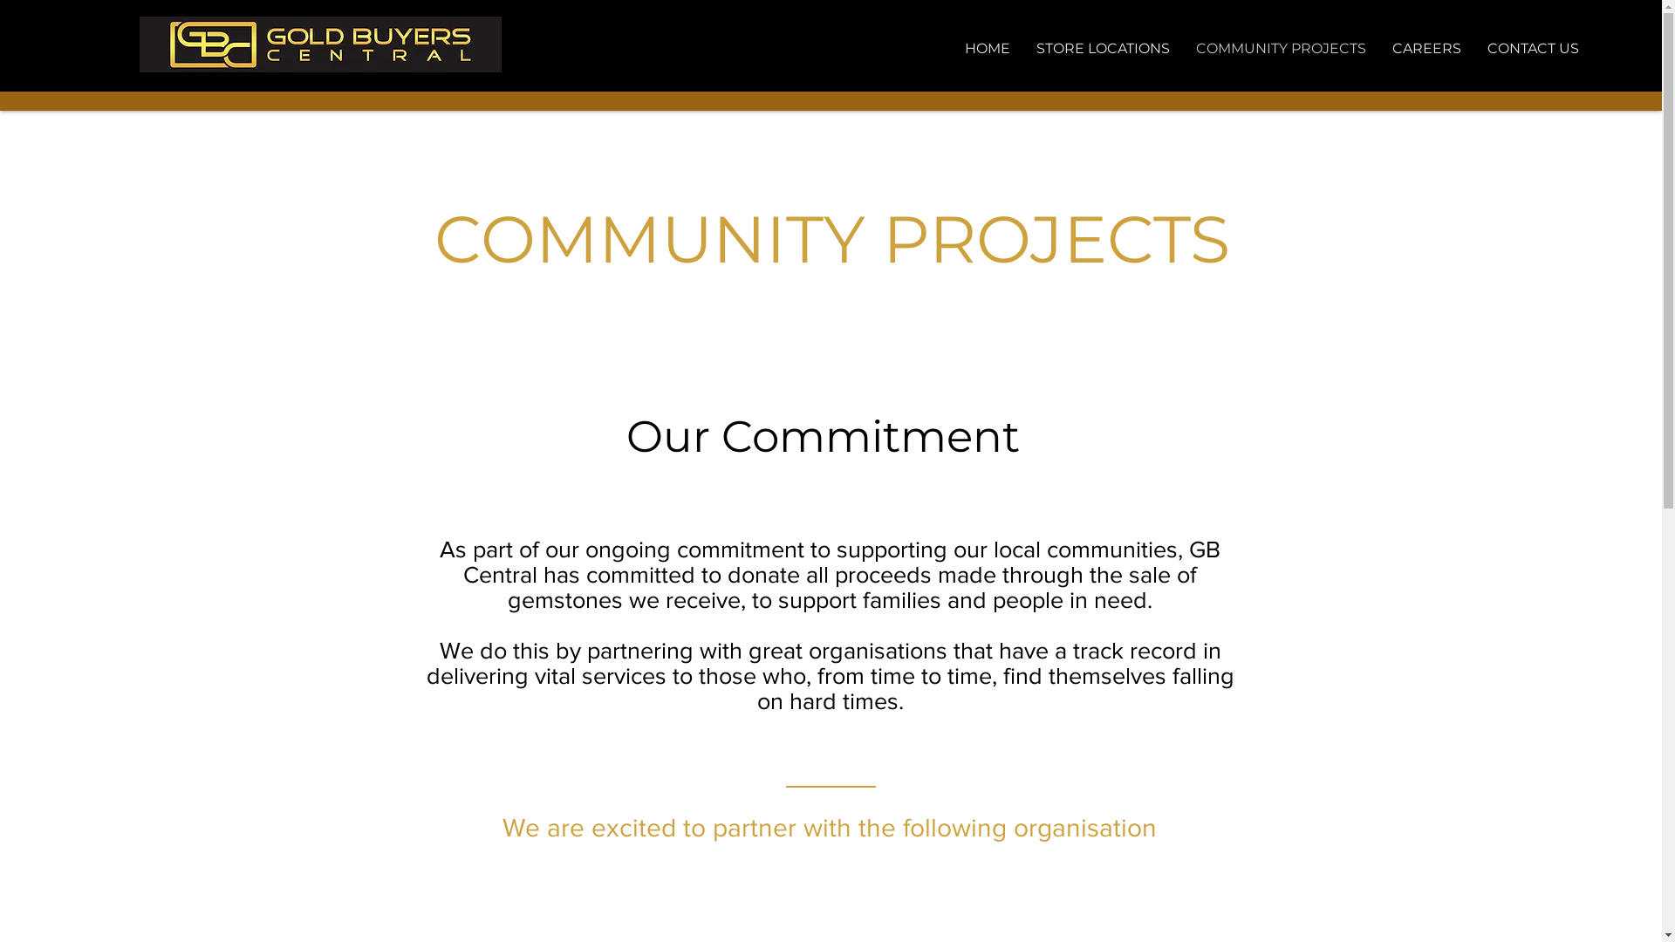 The image size is (1675, 942). What do you see at coordinates (1534, 49) in the screenshot?
I see `CONTACT US` at bounding box center [1534, 49].